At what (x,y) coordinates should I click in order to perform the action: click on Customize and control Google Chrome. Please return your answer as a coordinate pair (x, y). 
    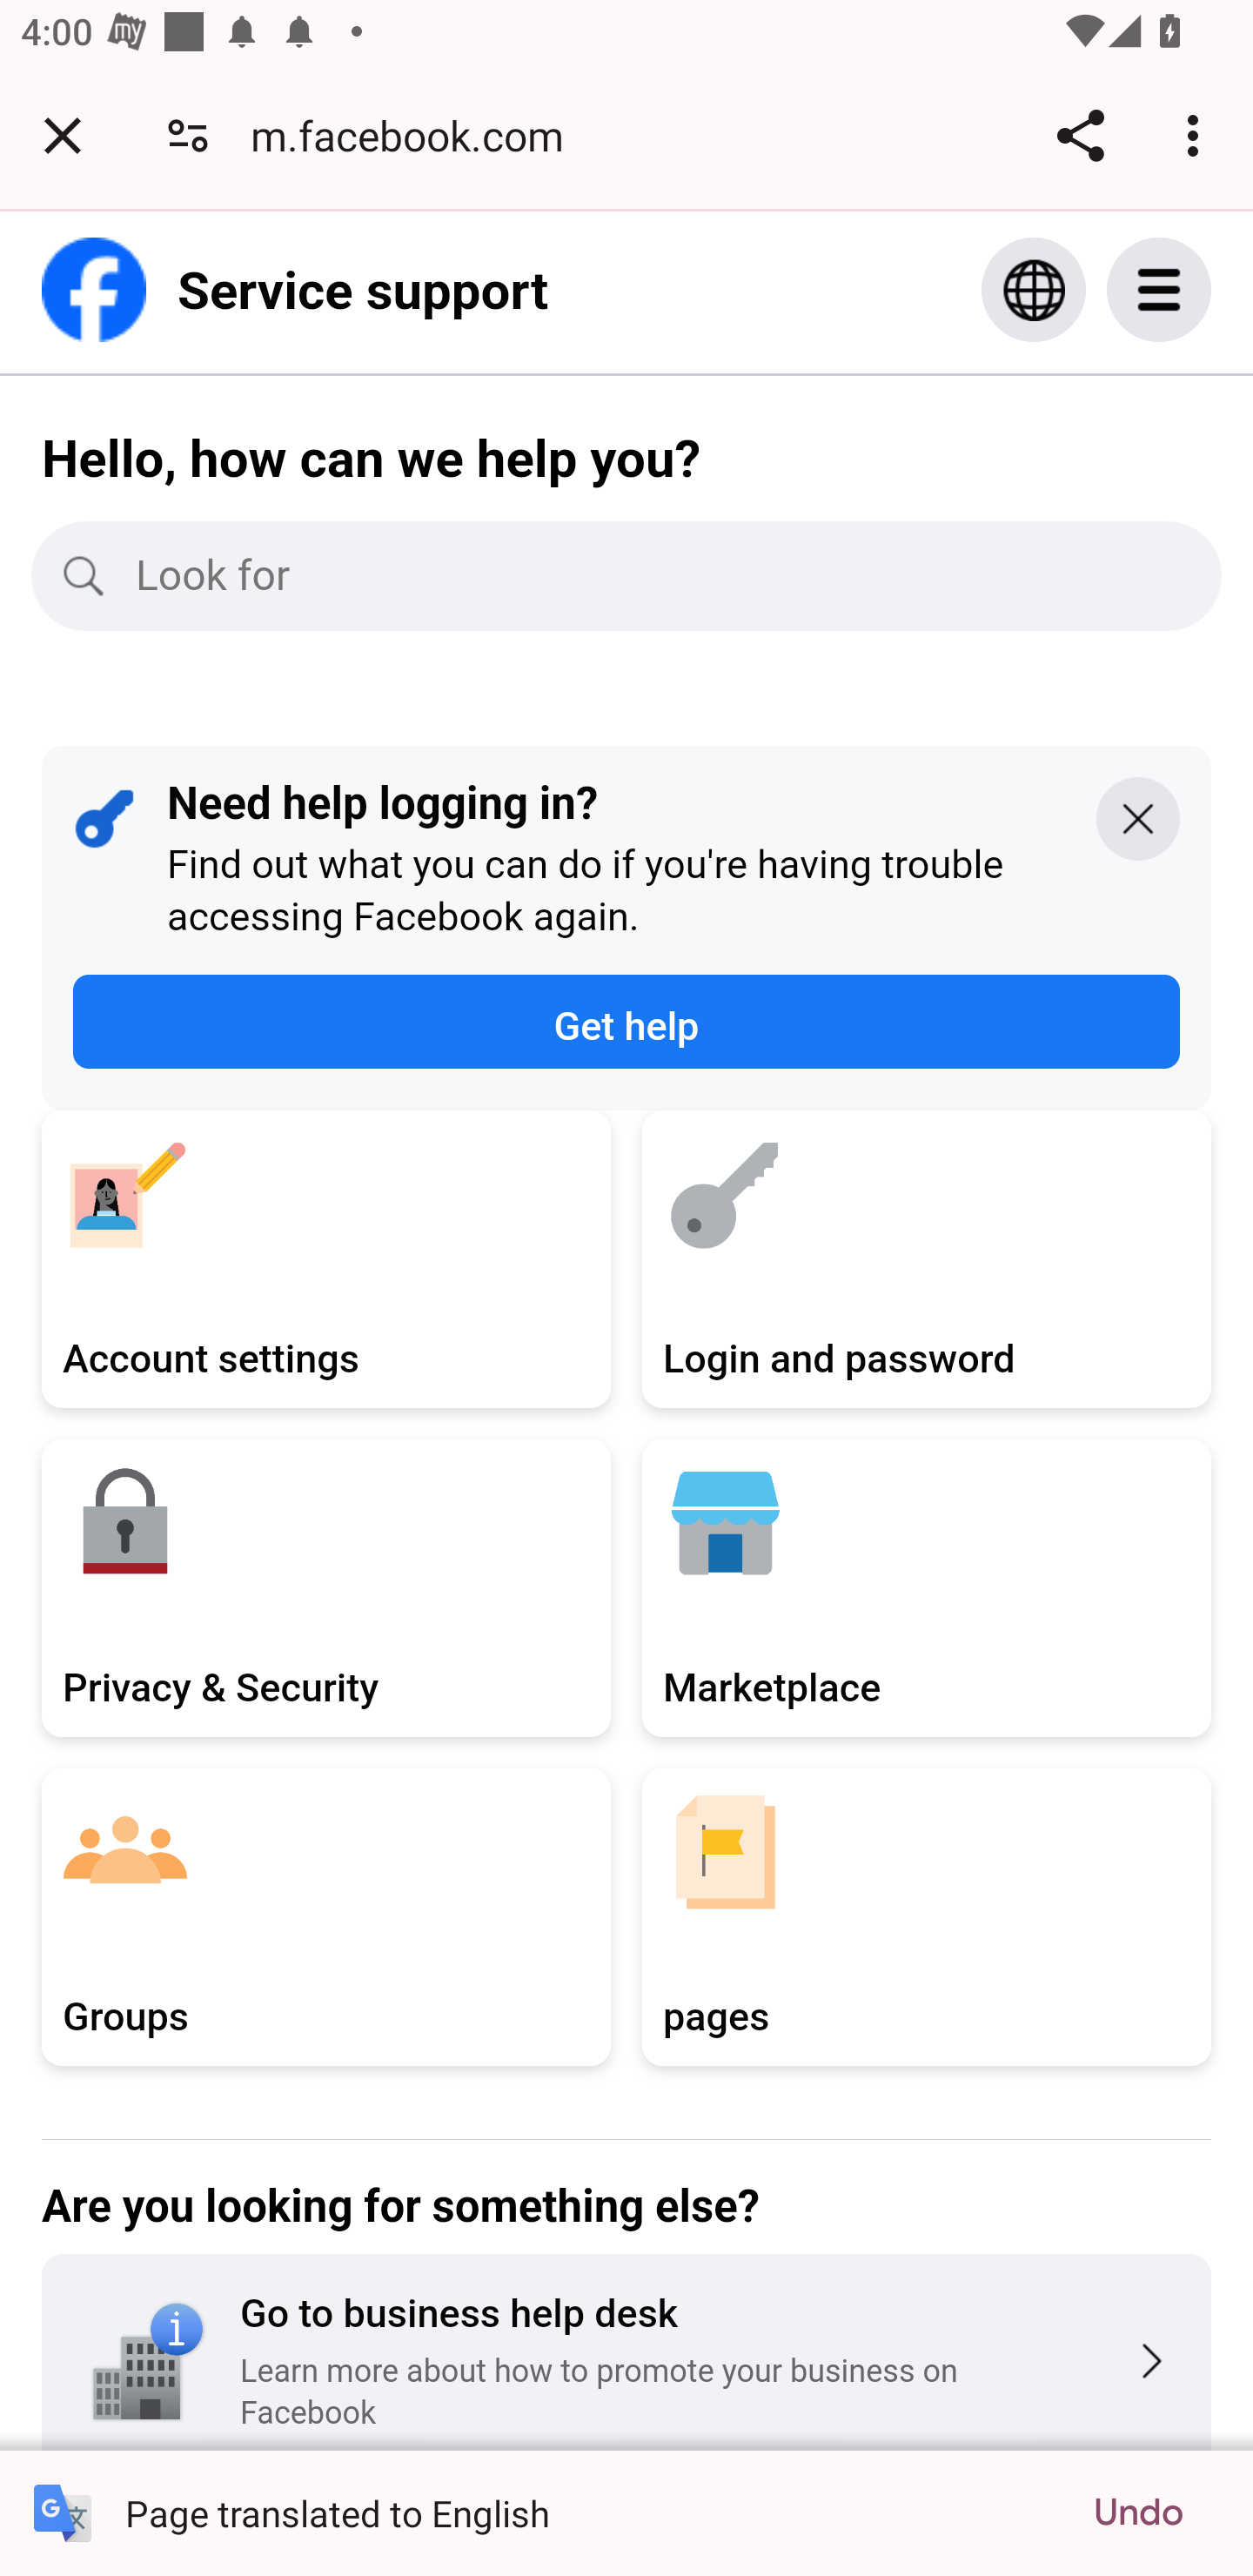
    Looking at the image, I should click on (1197, 135).